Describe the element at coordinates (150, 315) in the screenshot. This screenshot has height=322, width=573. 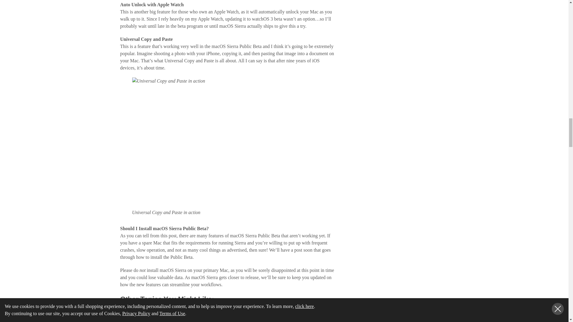
I see `How to Use the QuickPath Keyboard in iOS 13 and iPadOS 13` at that location.